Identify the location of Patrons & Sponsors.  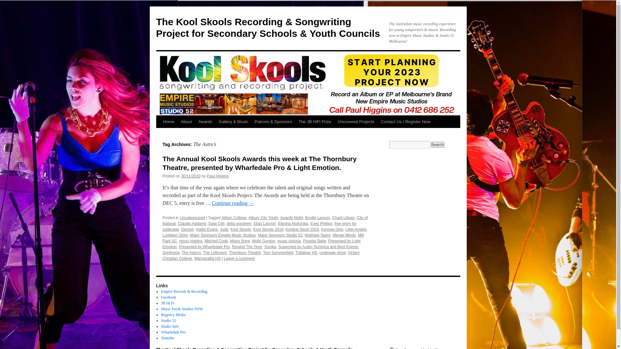
(273, 122).